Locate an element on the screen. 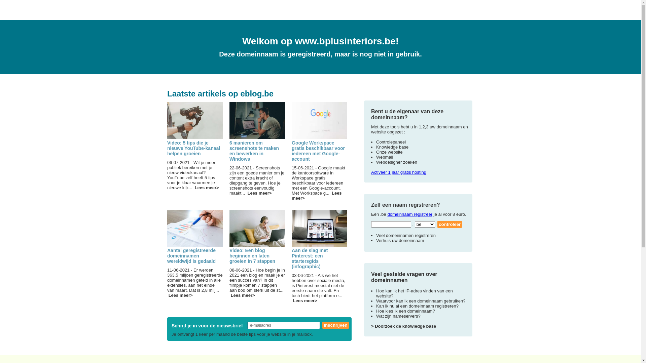 The height and width of the screenshot is (363, 646). controleer is located at coordinates (450, 225).